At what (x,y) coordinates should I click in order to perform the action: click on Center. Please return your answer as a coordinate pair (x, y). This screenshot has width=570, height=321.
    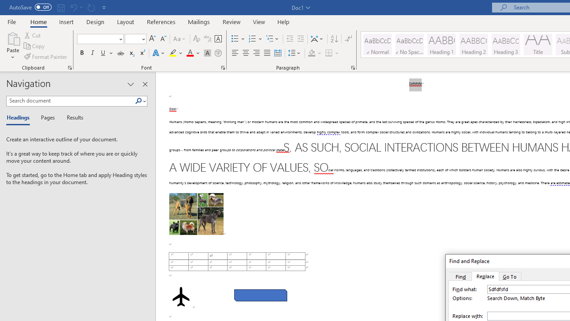
    Looking at the image, I should click on (246, 53).